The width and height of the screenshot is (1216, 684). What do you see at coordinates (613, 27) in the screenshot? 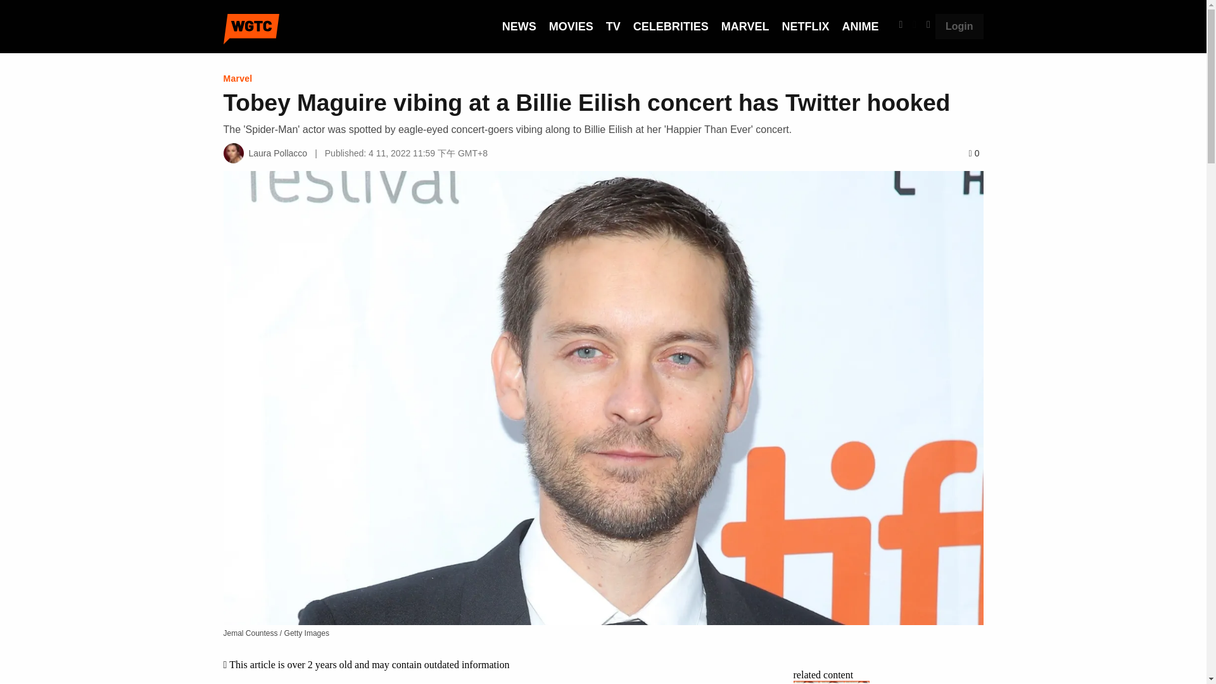
I see `TV` at bounding box center [613, 27].